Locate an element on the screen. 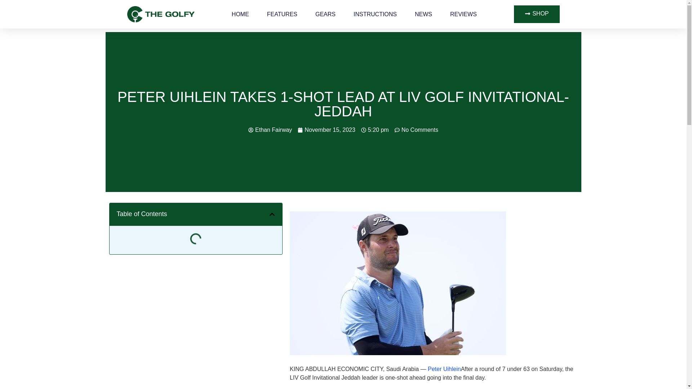  NEWS is located at coordinates (423, 14).